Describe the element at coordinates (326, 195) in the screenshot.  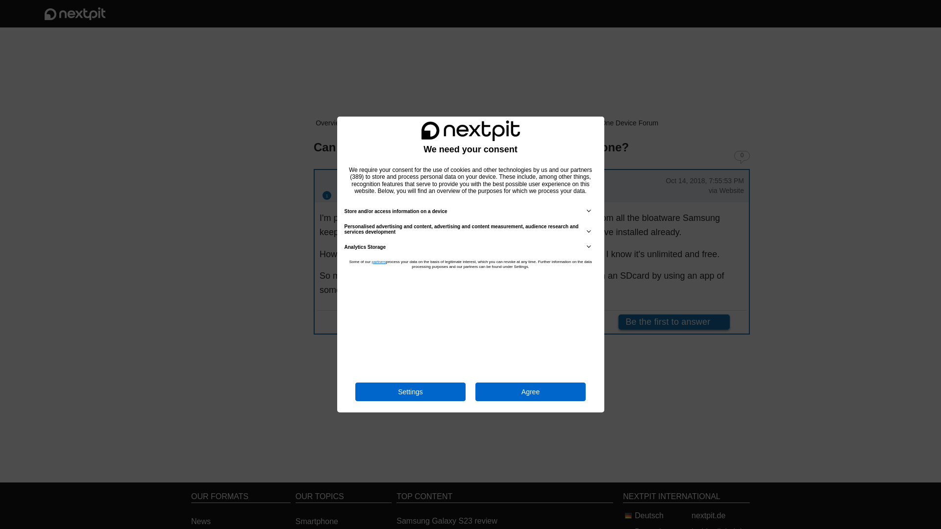
I see `1` at that location.